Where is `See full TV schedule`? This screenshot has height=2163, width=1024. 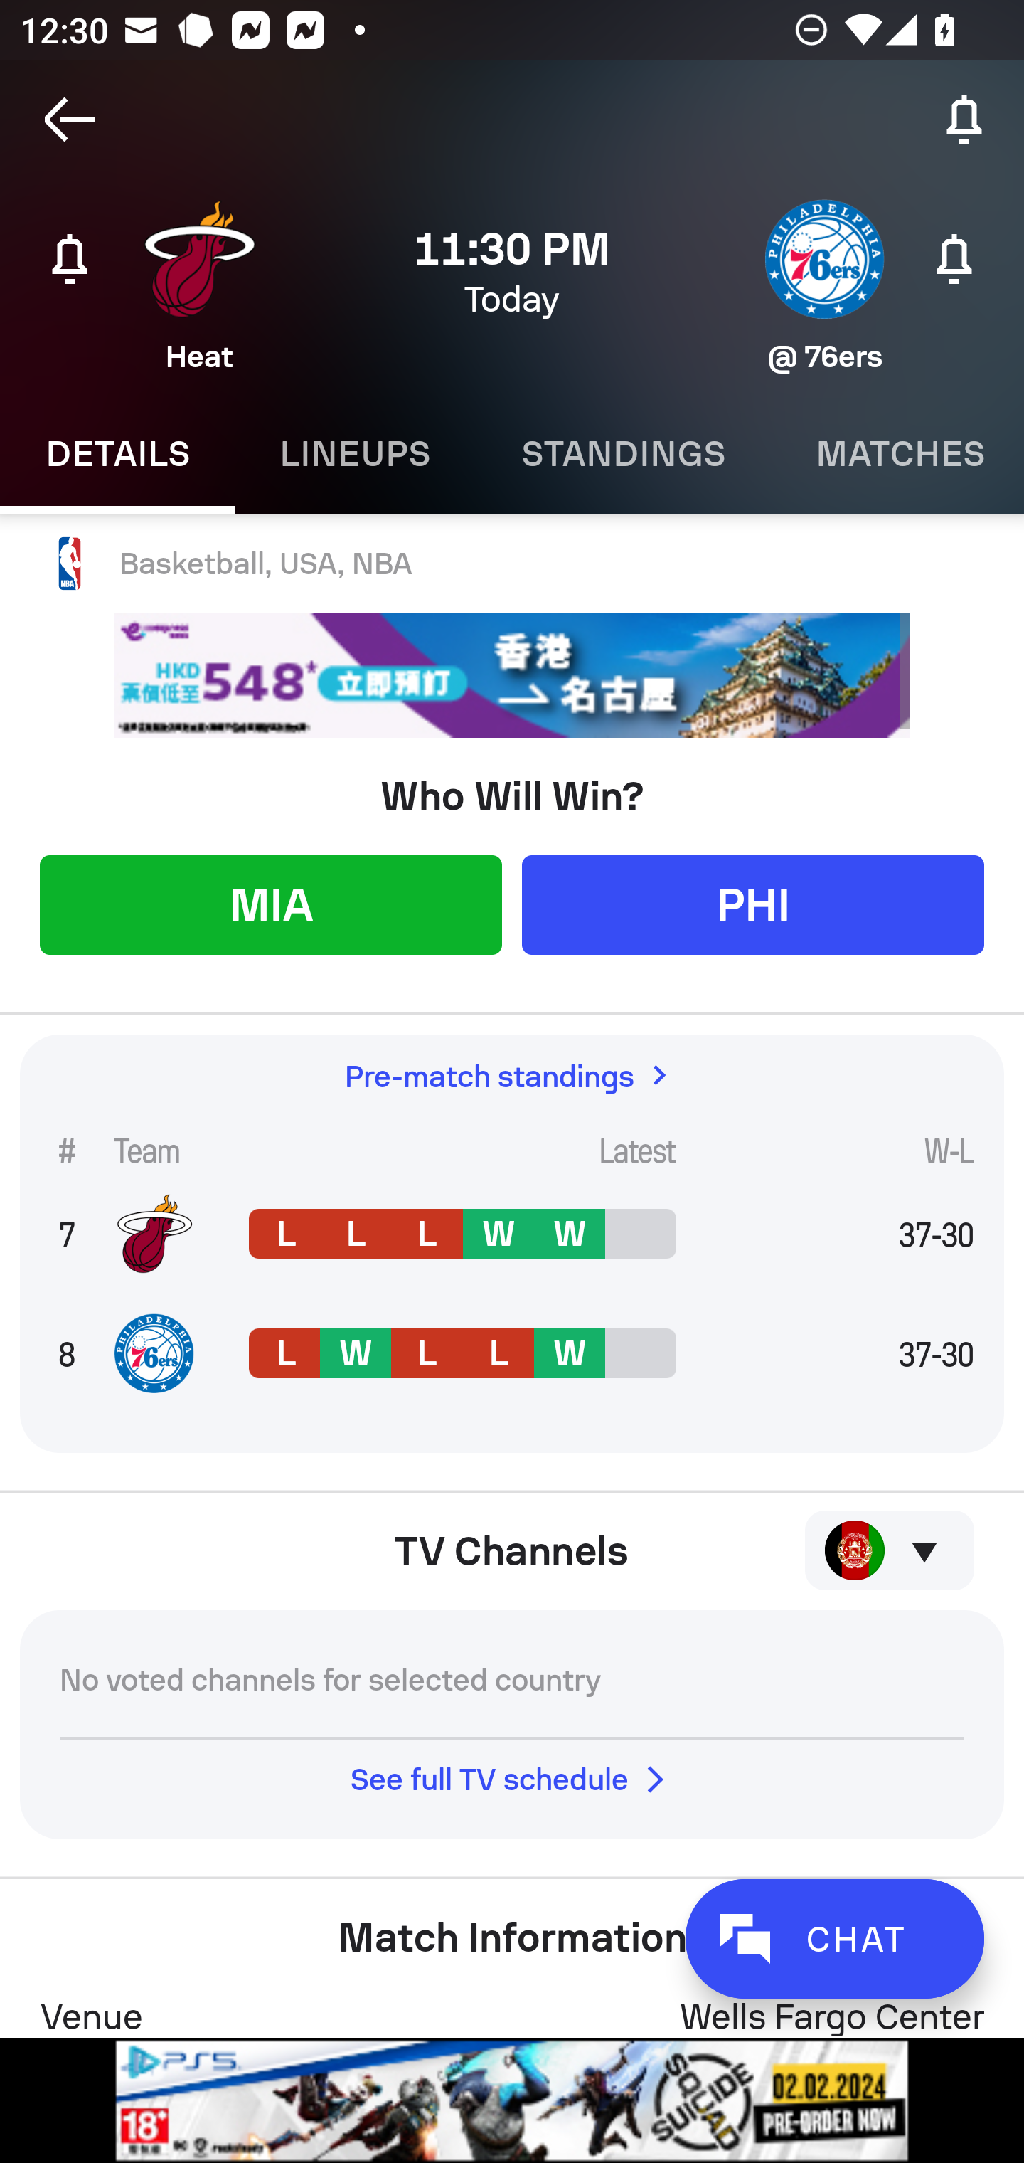
See full TV schedule is located at coordinates (512, 1779).